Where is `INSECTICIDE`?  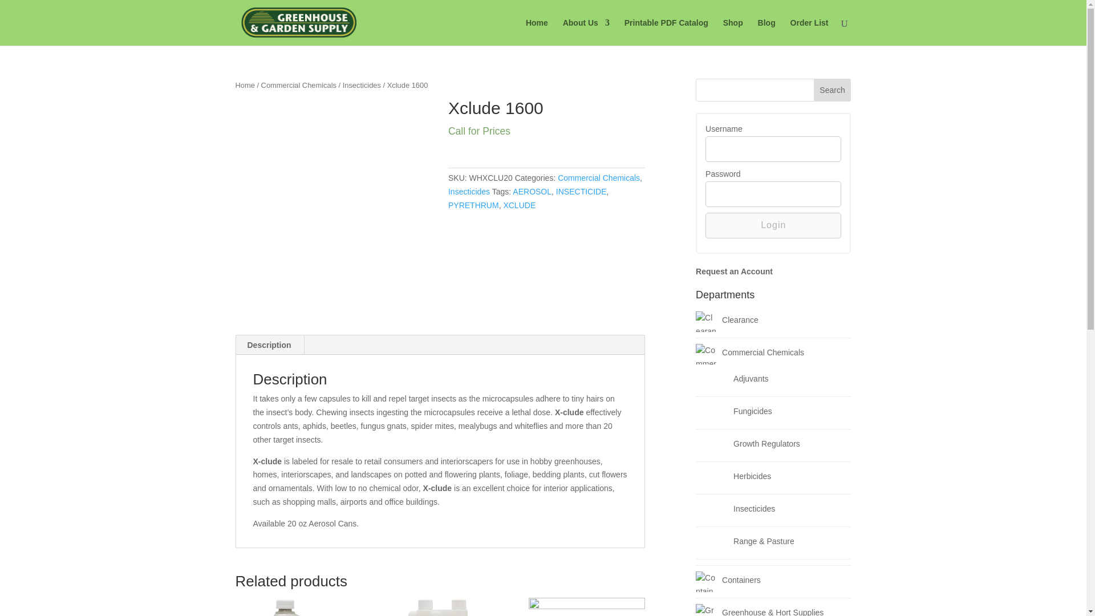
INSECTICIDE is located at coordinates (586, 607).